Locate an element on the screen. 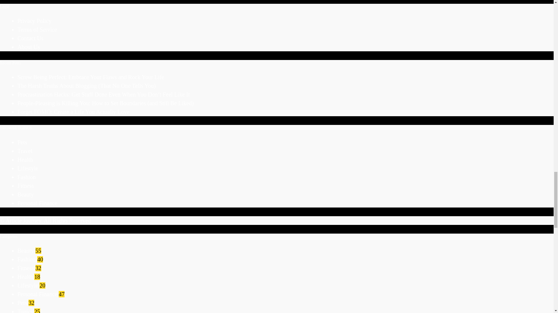  Privacy Policy is located at coordinates (34, 21).